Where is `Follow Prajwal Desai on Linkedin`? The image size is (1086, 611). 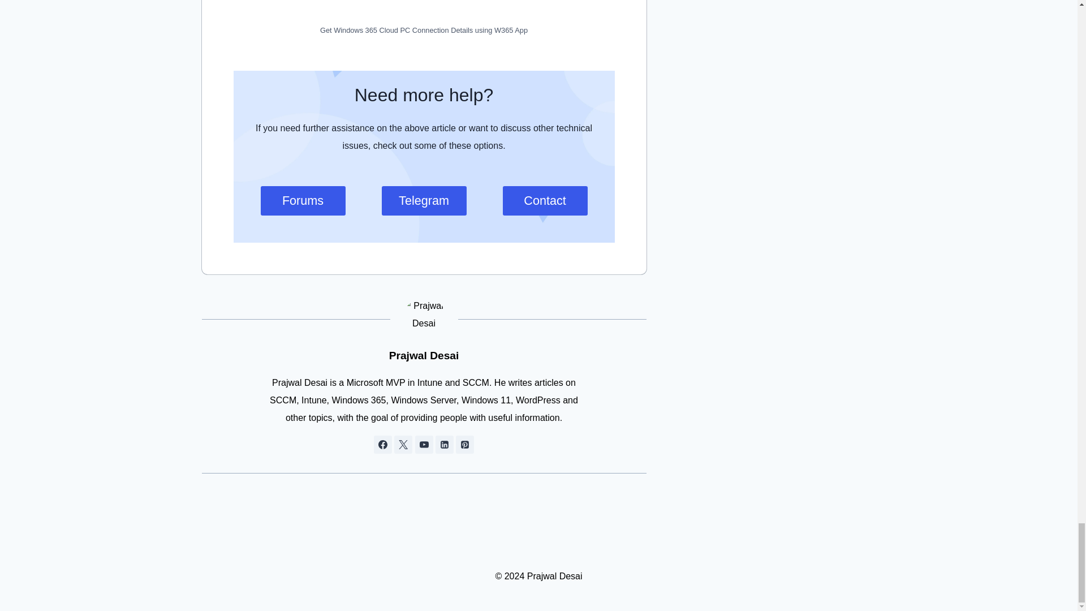
Follow Prajwal Desai on Linkedin is located at coordinates (445, 445).